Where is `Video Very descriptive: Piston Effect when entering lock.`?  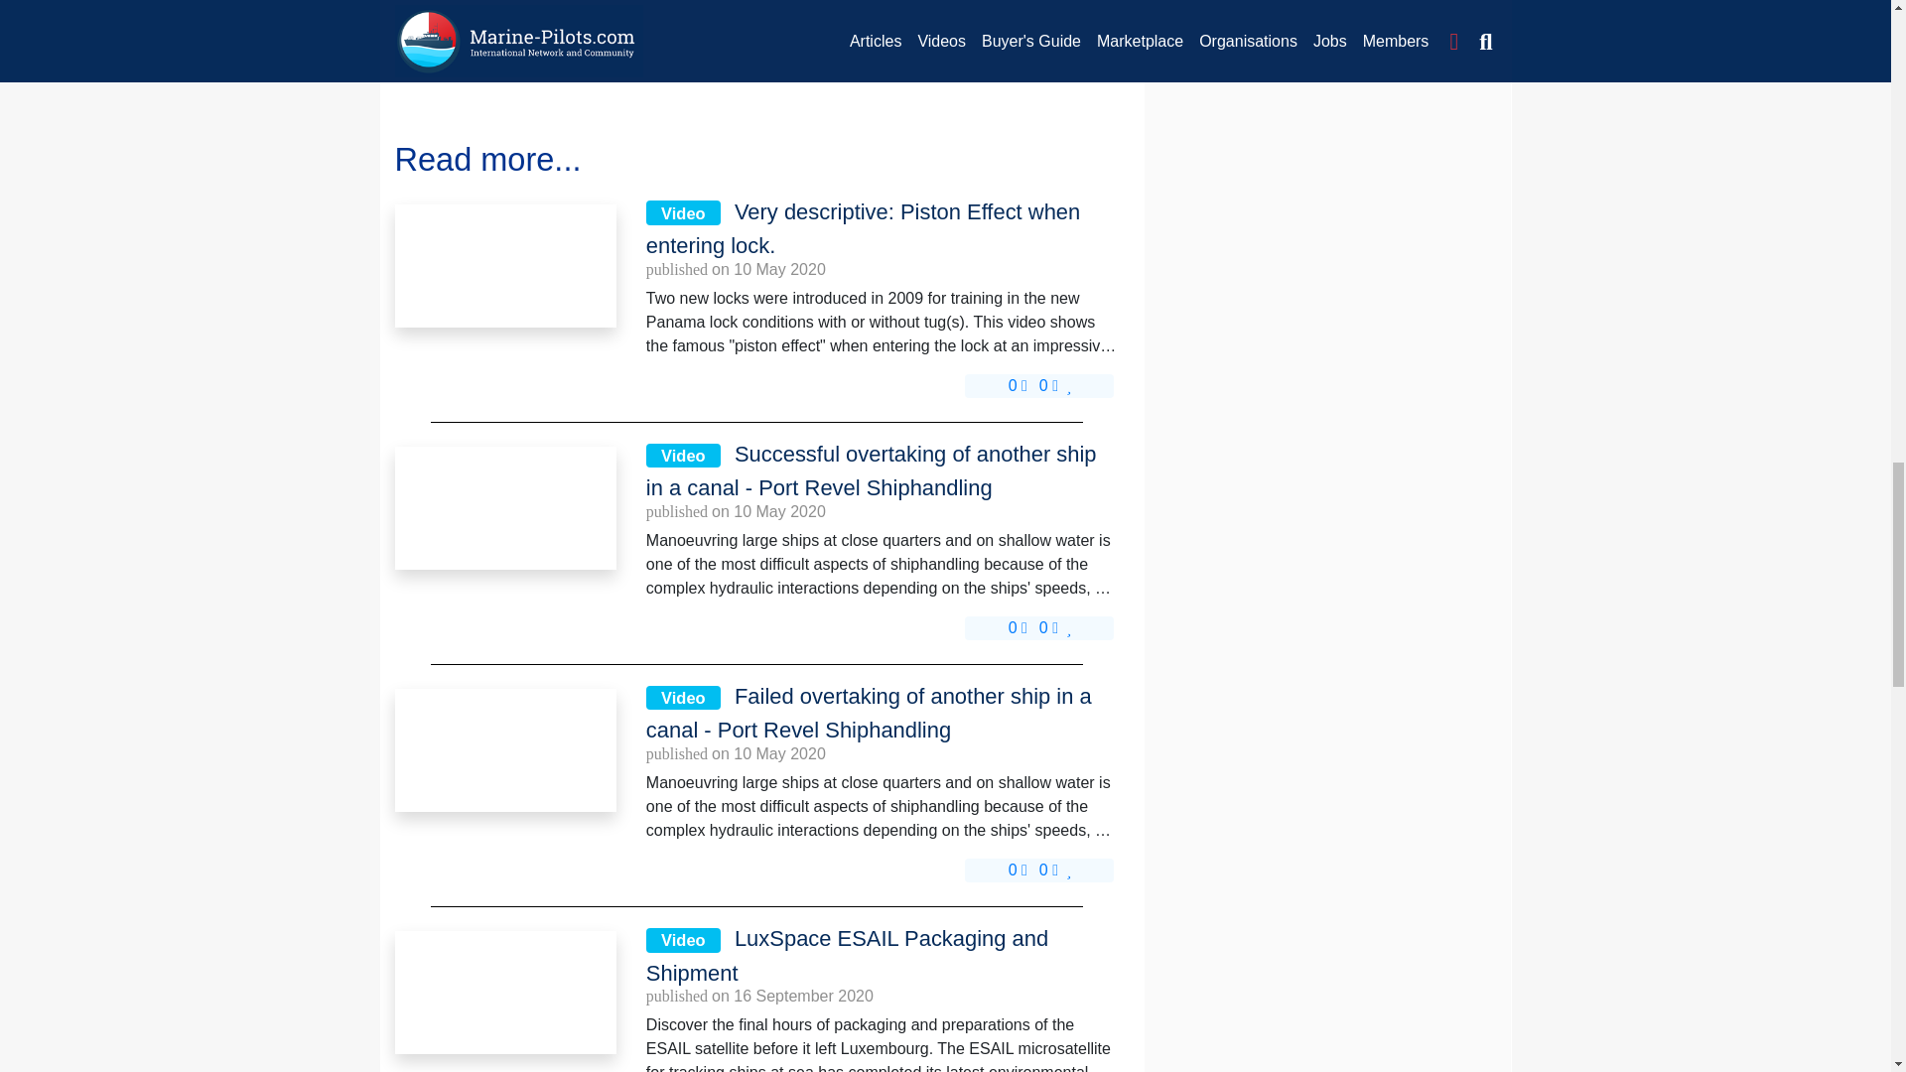
Video Very descriptive: Piston Effect when entering lock. is located at coordinates (883, 229).